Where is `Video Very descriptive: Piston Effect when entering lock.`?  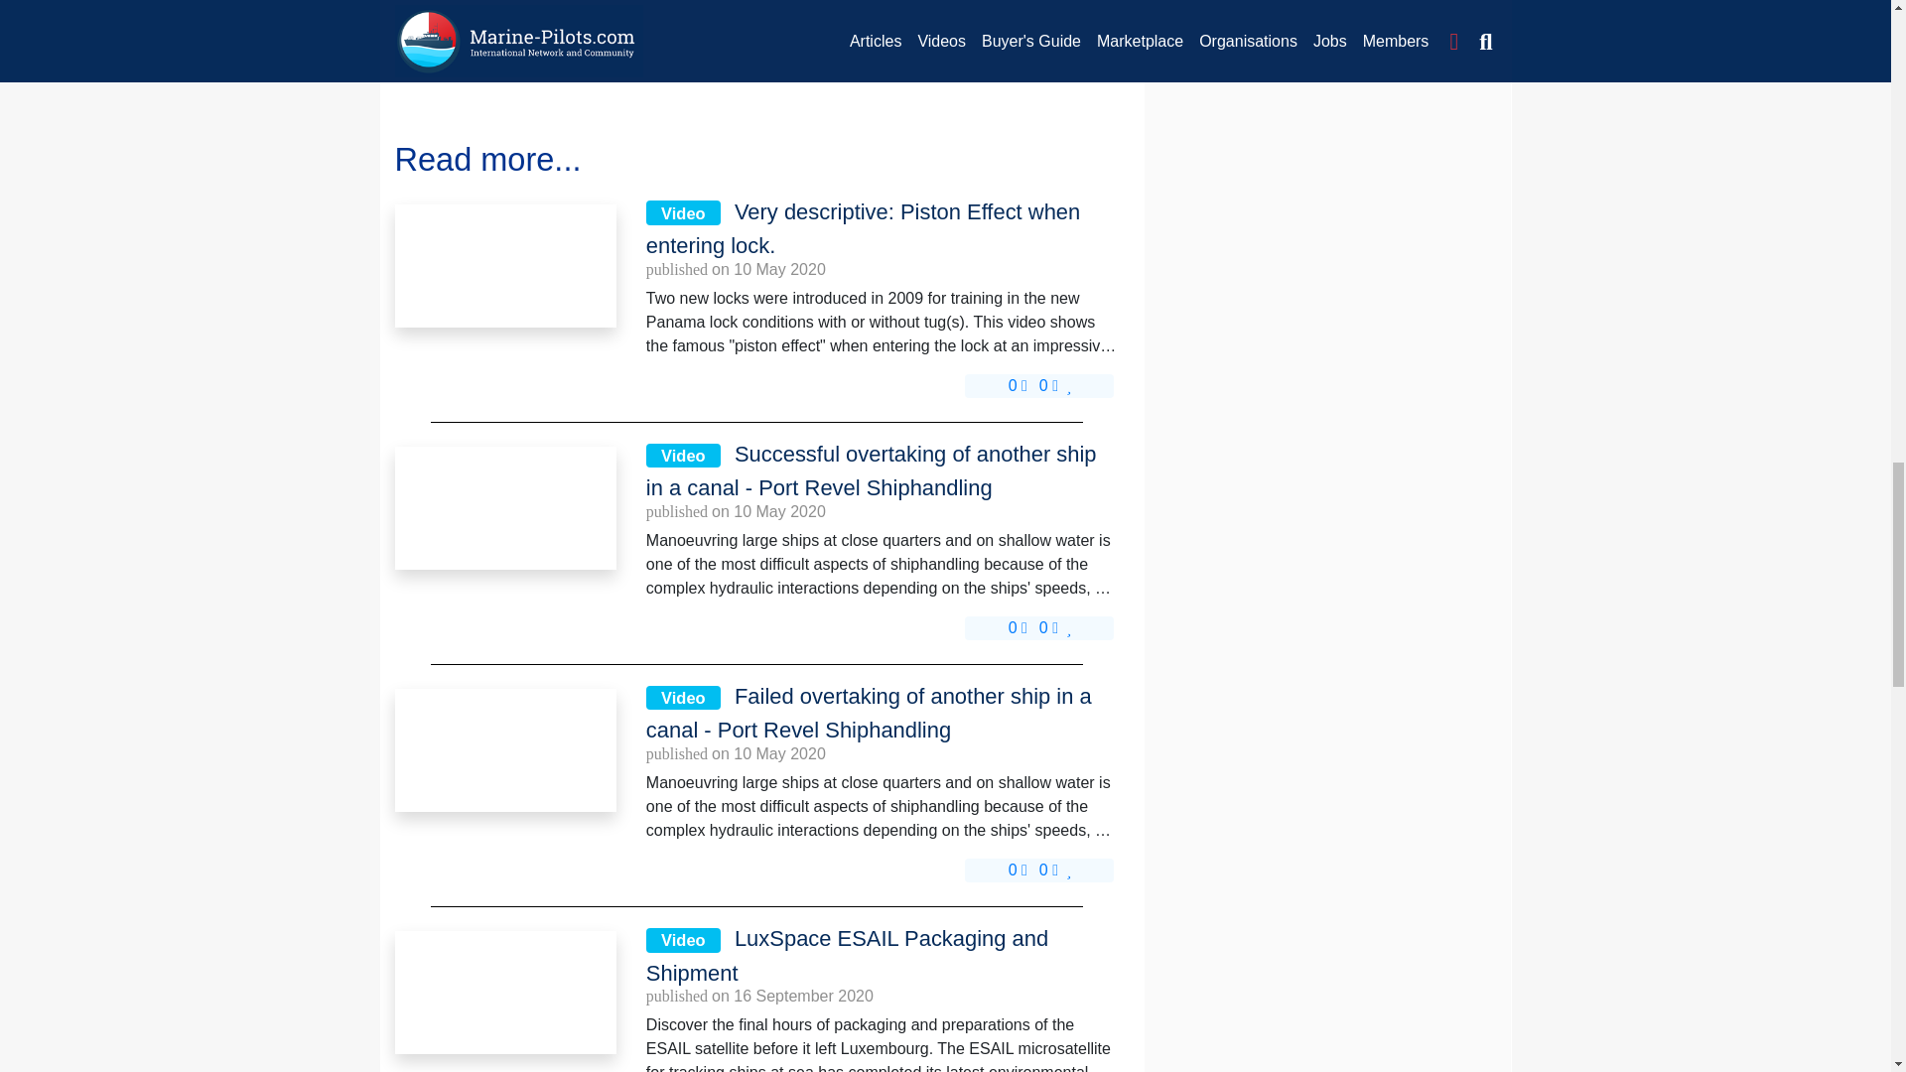
Video Very descriptive: Piston Effect when entering lock. is located at coordinates (883, 229).